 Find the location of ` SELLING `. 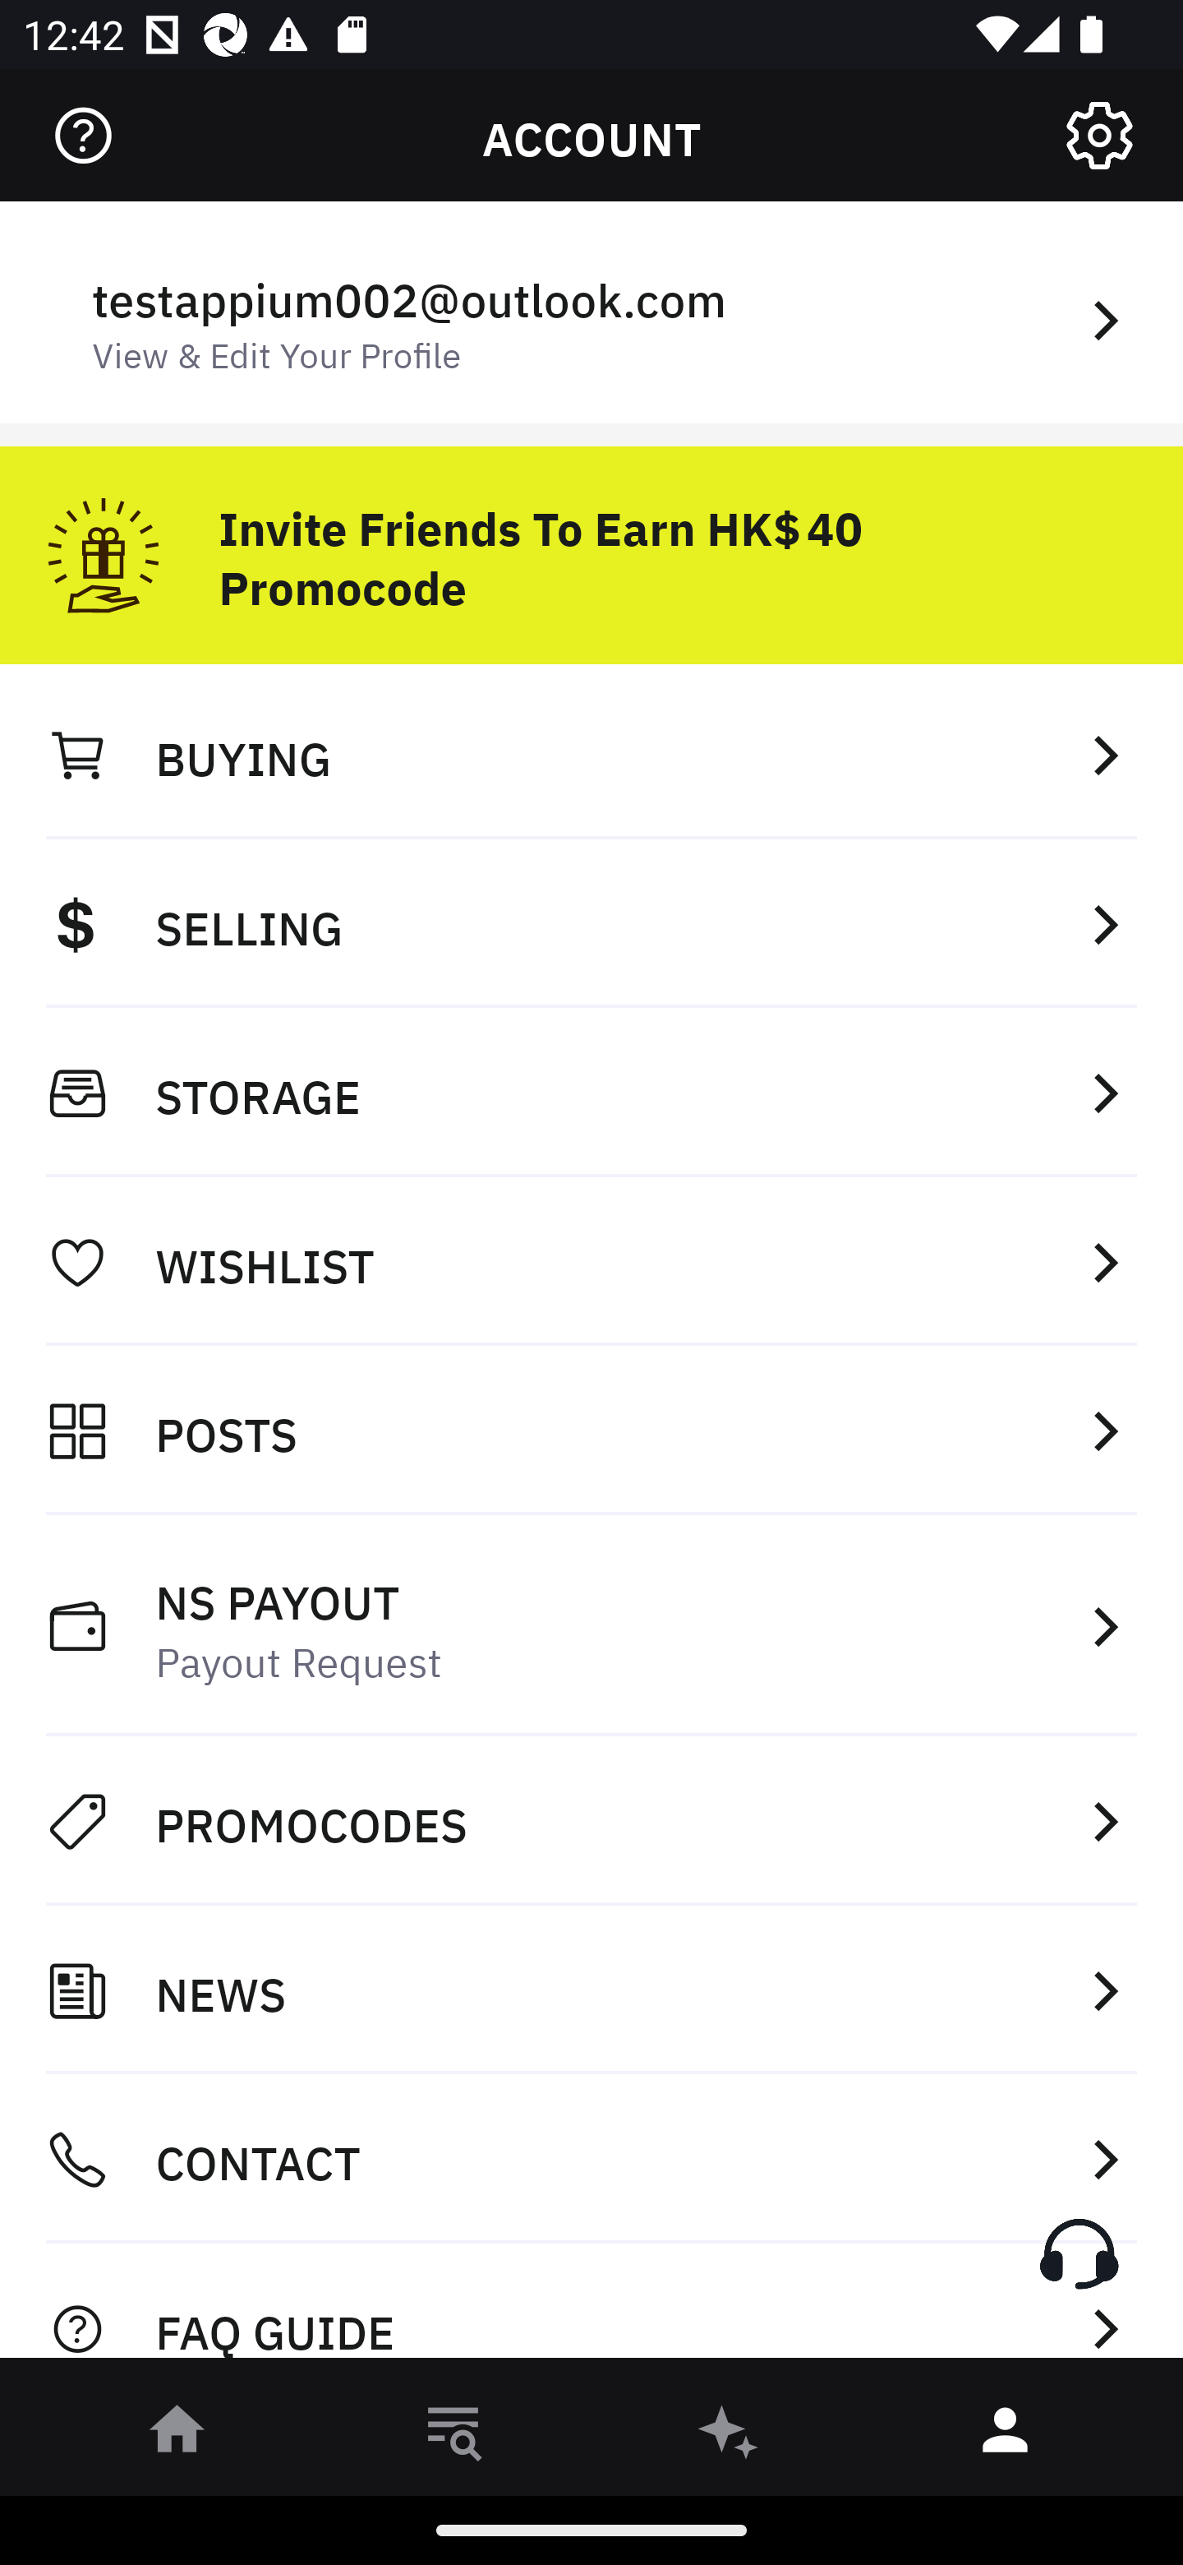

 SELLING  is located at coordinates (591, 923).